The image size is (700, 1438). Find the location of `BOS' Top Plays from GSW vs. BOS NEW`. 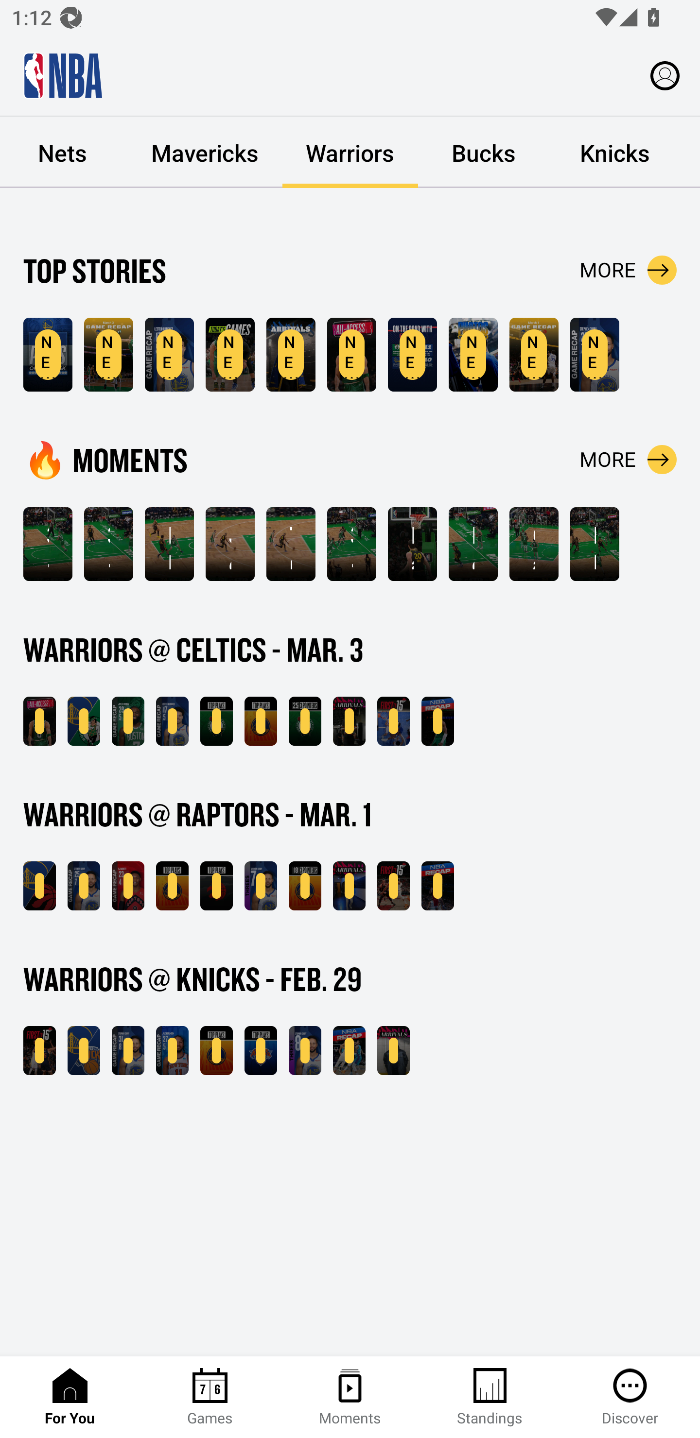

BOS' Top Plays from GSW vs. BOS NEW is located at coordinates (216, 721).